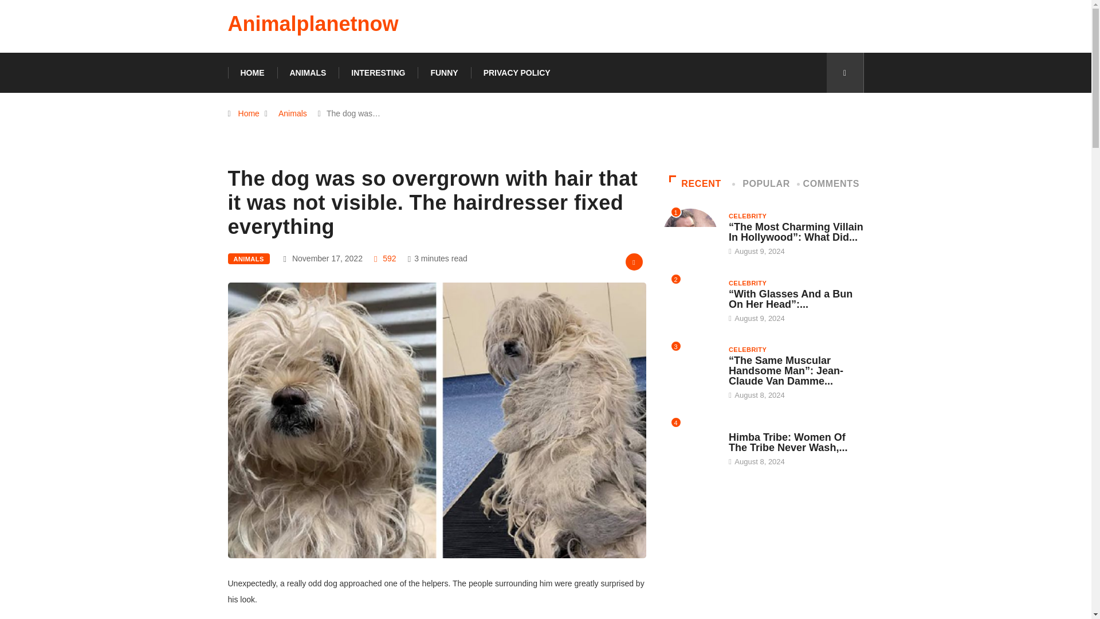  I want to click on Animalplanetnow, so click(313, 24).